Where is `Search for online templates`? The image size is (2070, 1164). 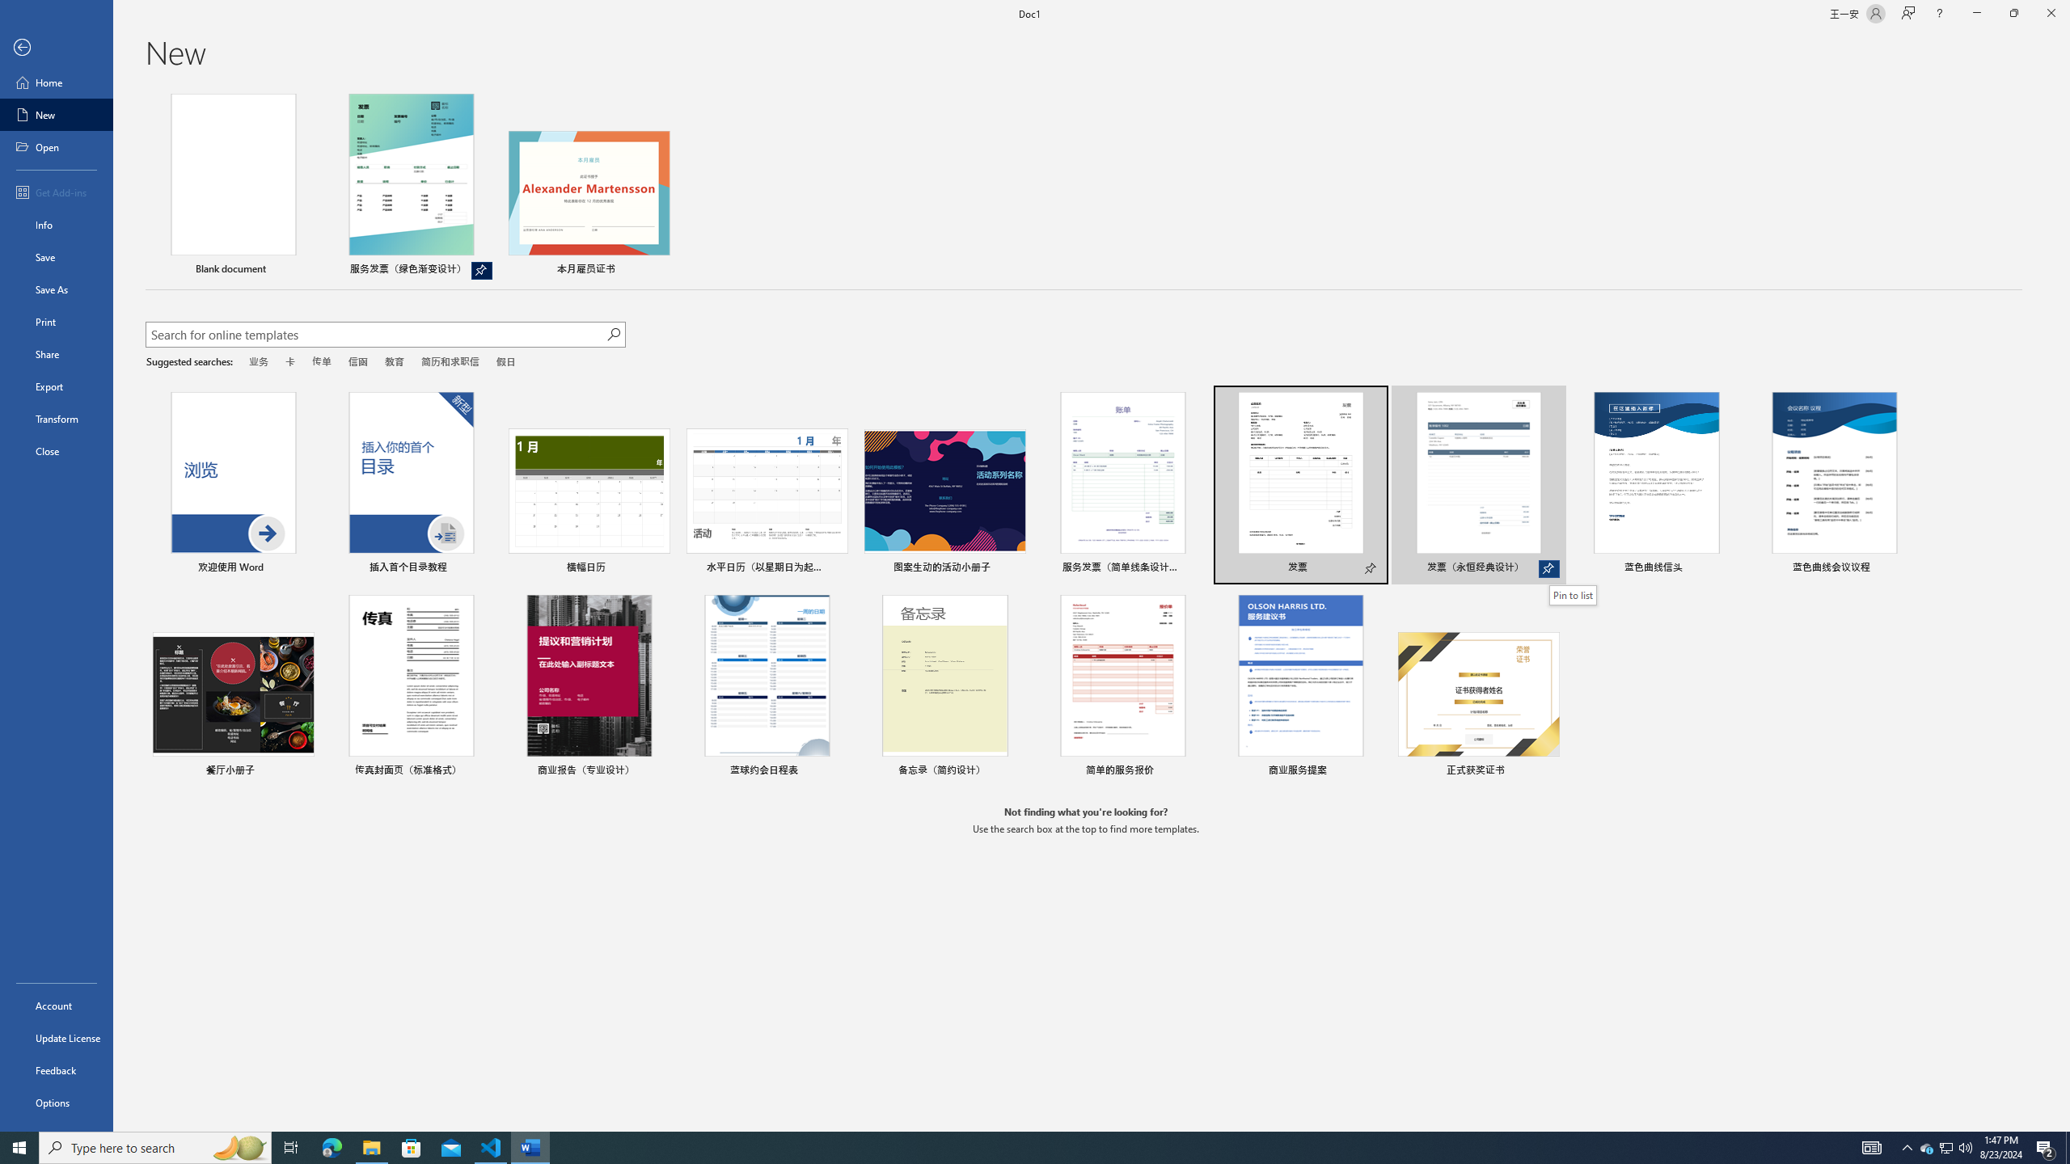
Search for online templates is located at coordinates (376, 336).